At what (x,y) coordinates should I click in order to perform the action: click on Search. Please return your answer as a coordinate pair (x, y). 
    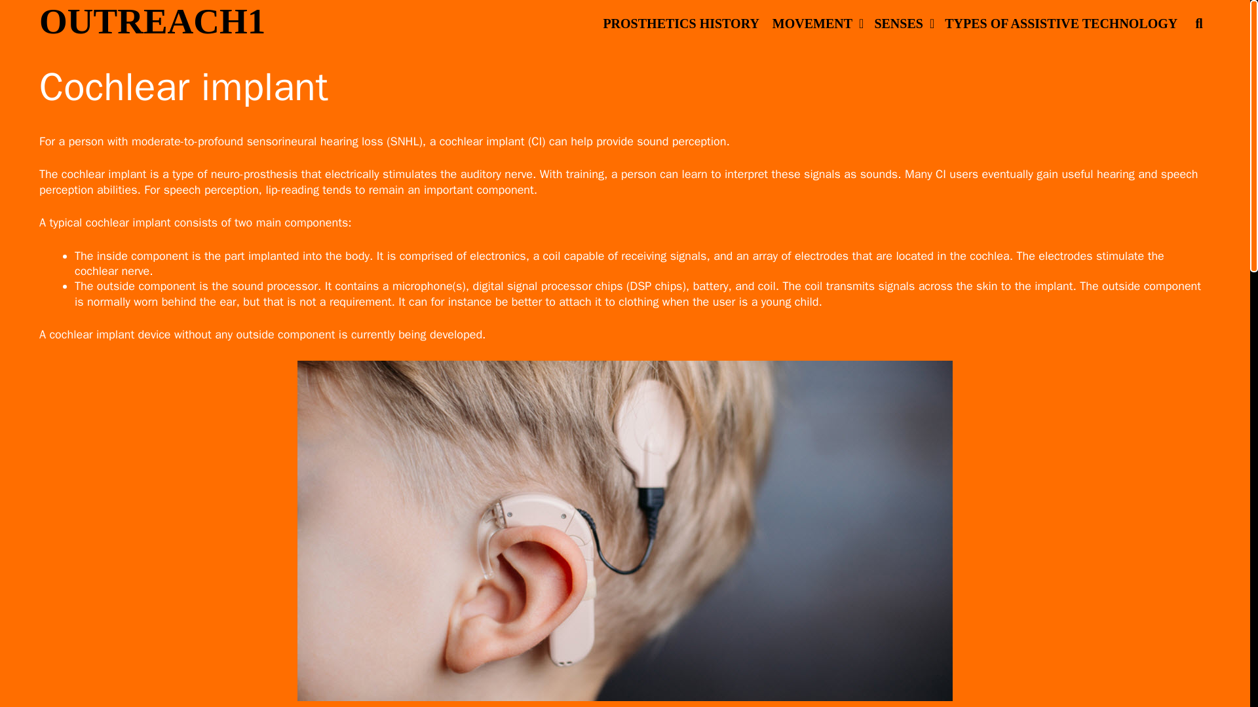
    Looking at the image, I should click on (35, 20).